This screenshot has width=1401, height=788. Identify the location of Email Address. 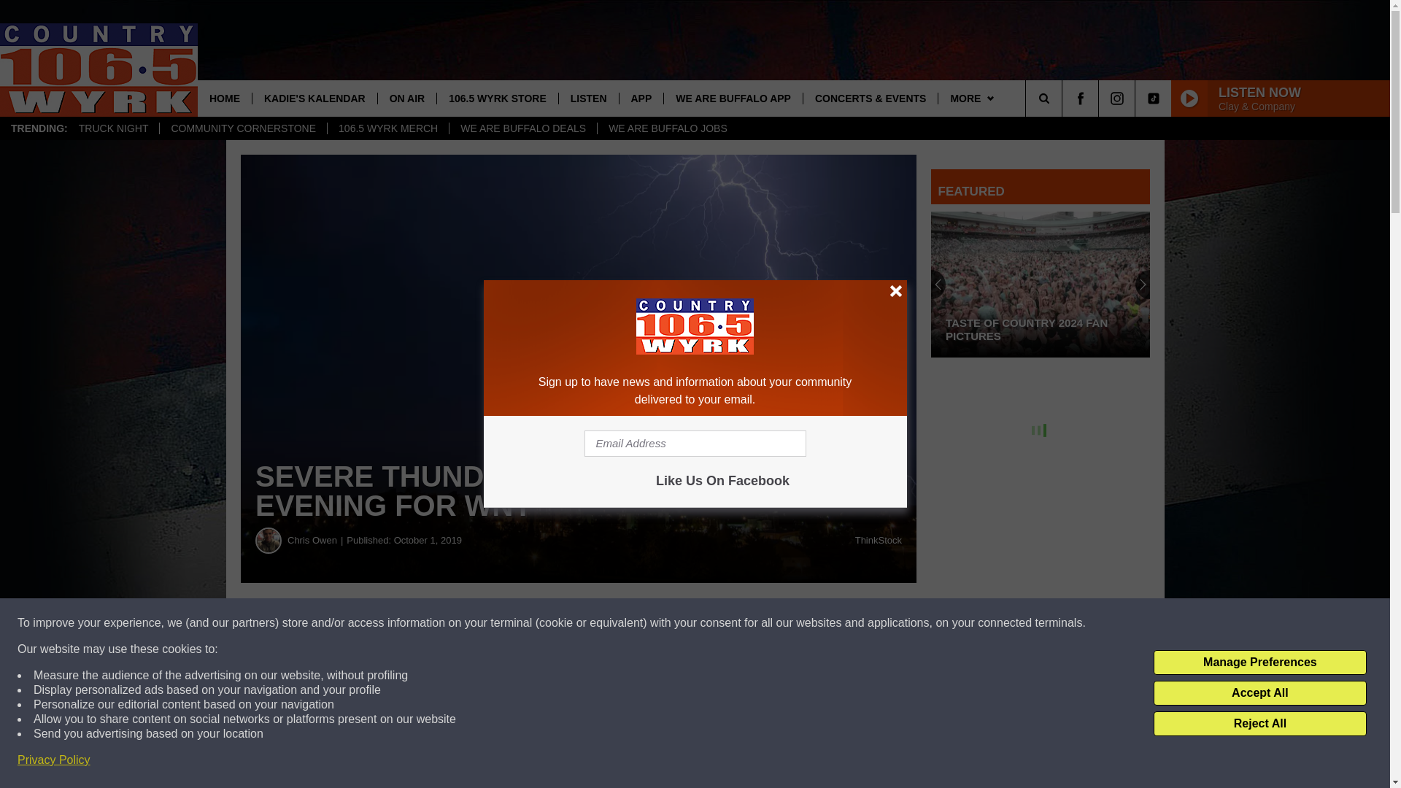
(695, 444).